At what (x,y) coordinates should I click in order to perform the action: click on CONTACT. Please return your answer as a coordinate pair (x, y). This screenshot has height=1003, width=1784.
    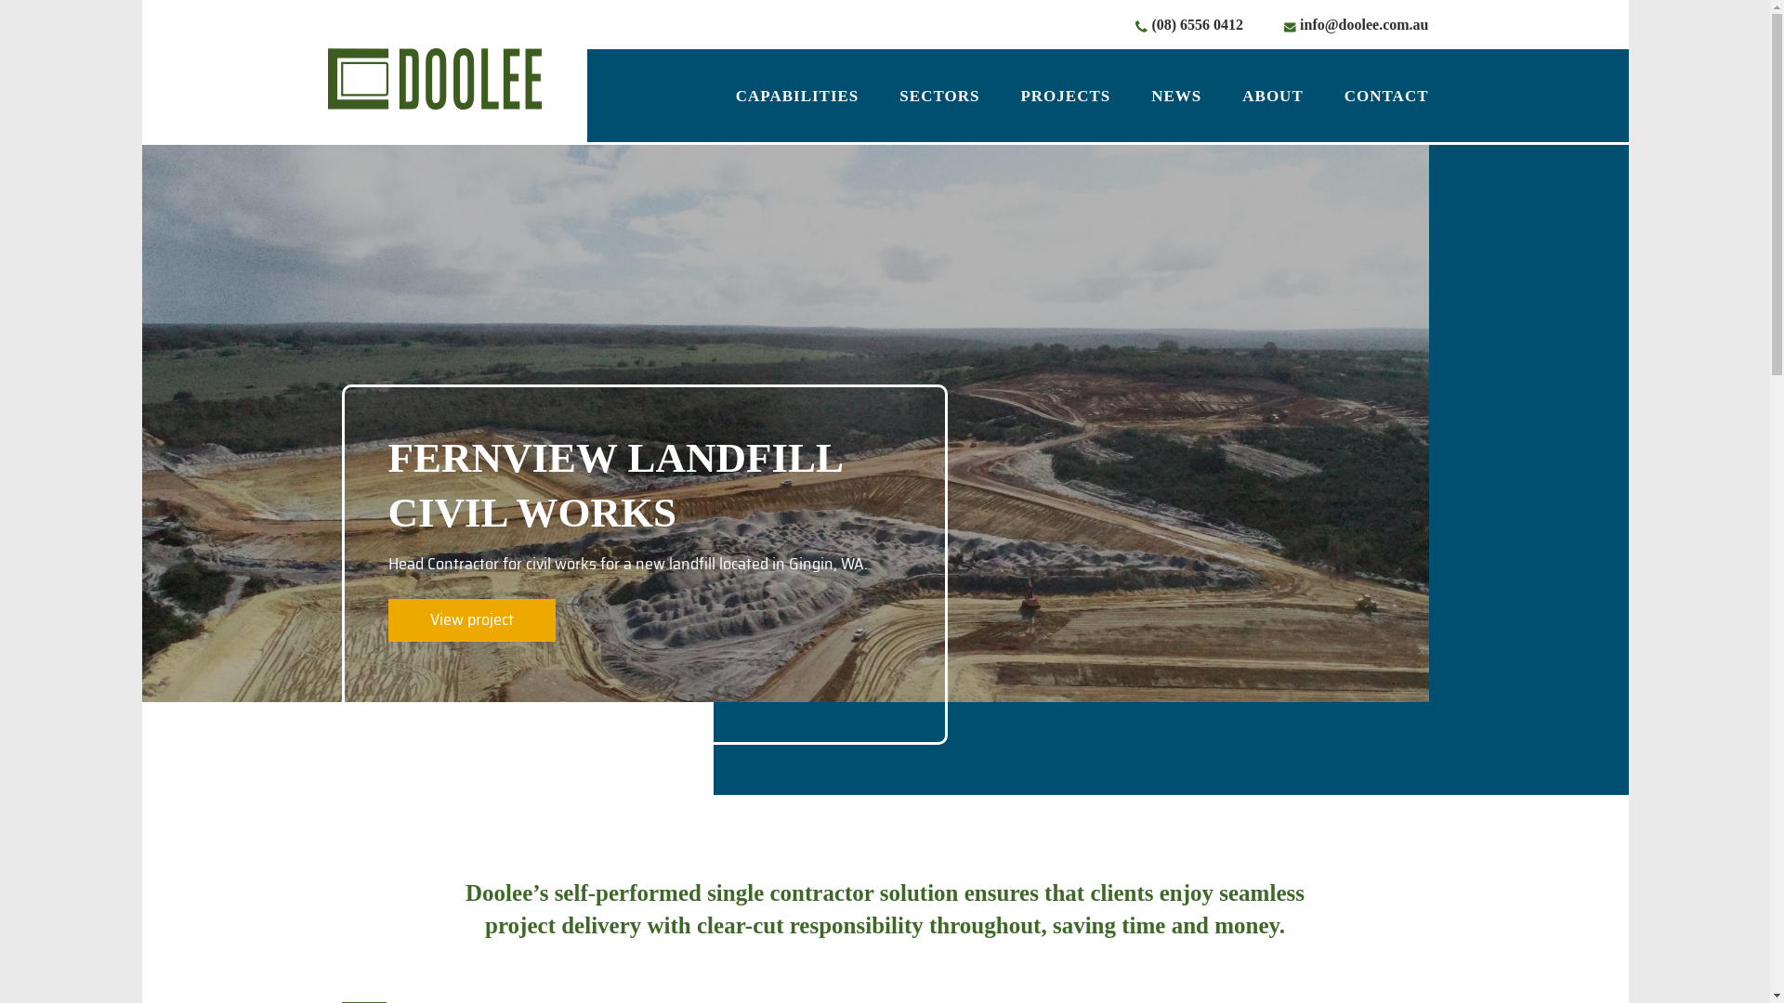
    Looking at the image, I should click on (1377, 97).